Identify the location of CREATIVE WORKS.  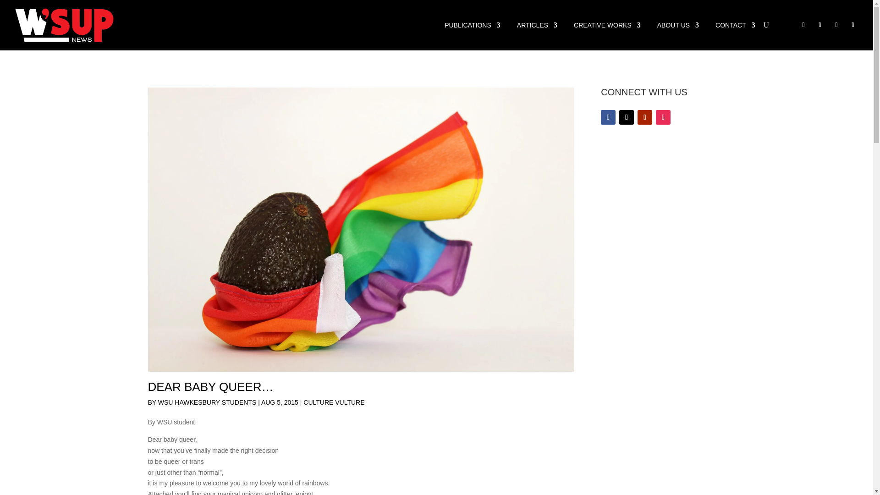
(607, 25).